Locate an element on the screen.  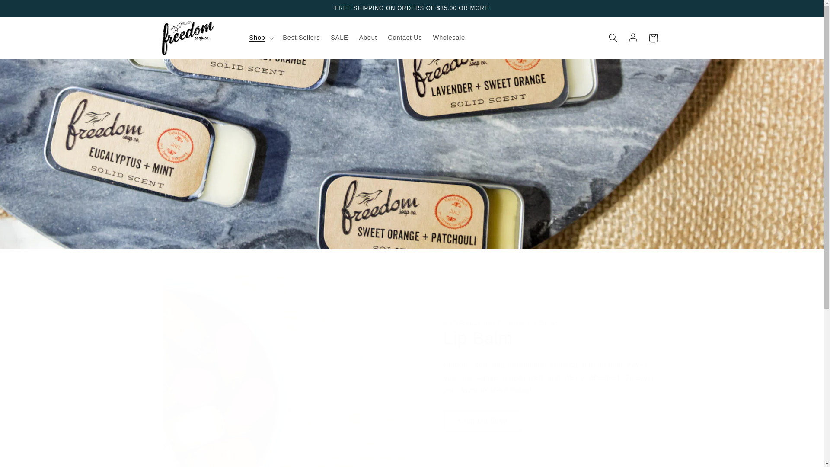
Contact Us is located at coordinates (405, 38).